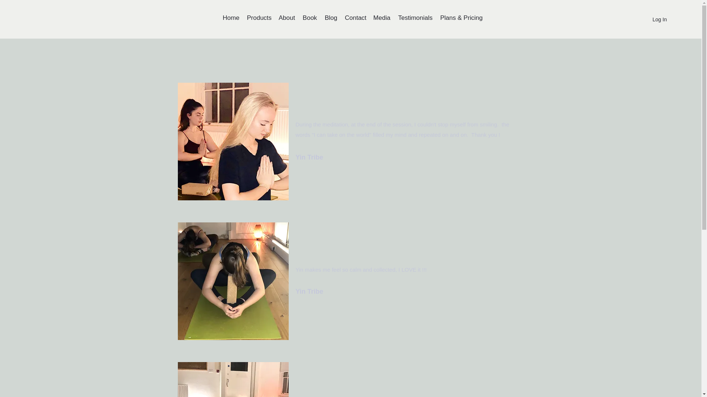  What do you see at coordinates (653, 19) in the screenshot?
I see `Log In` at bounding box center [653, 19].